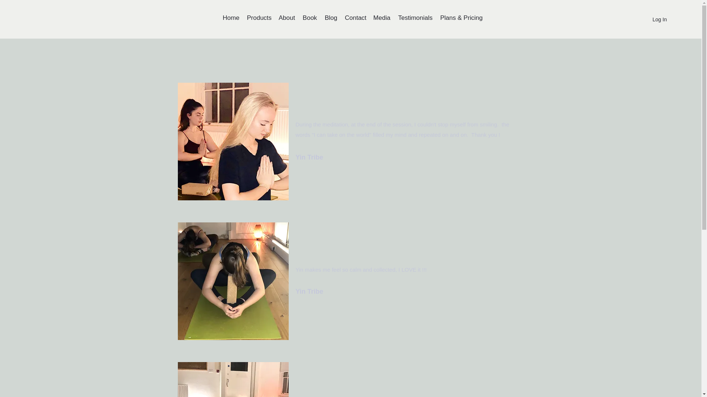  What do you see at coordinates (653, 19) in the screenshot?
I see `Log In` at bounding box center [653, 19].